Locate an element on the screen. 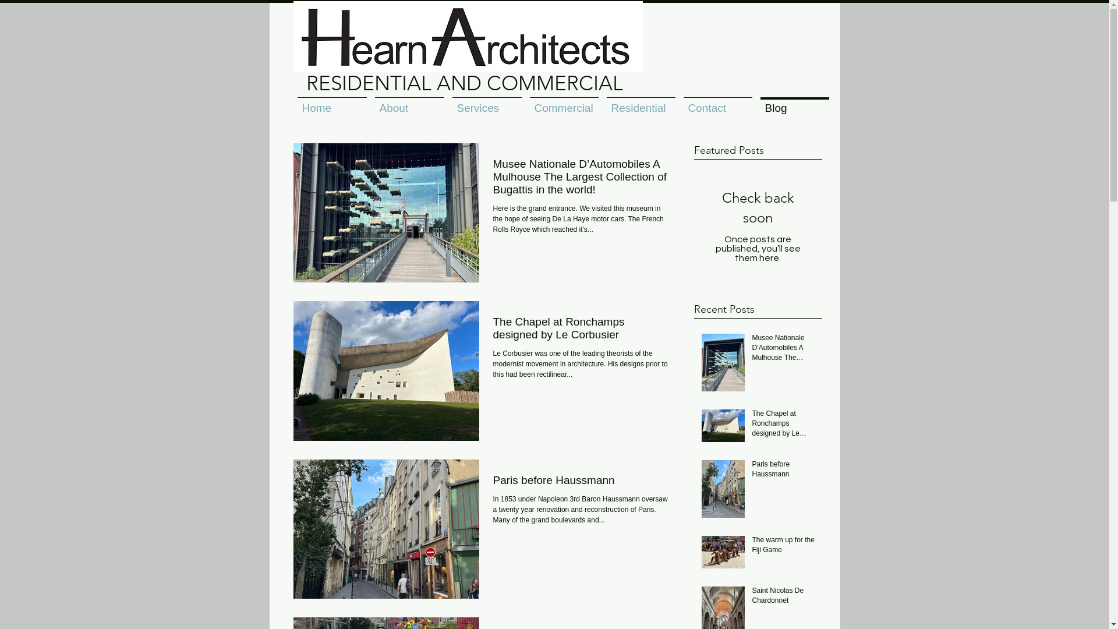  Paris before Haussmann is located at coordinates (784, 472).